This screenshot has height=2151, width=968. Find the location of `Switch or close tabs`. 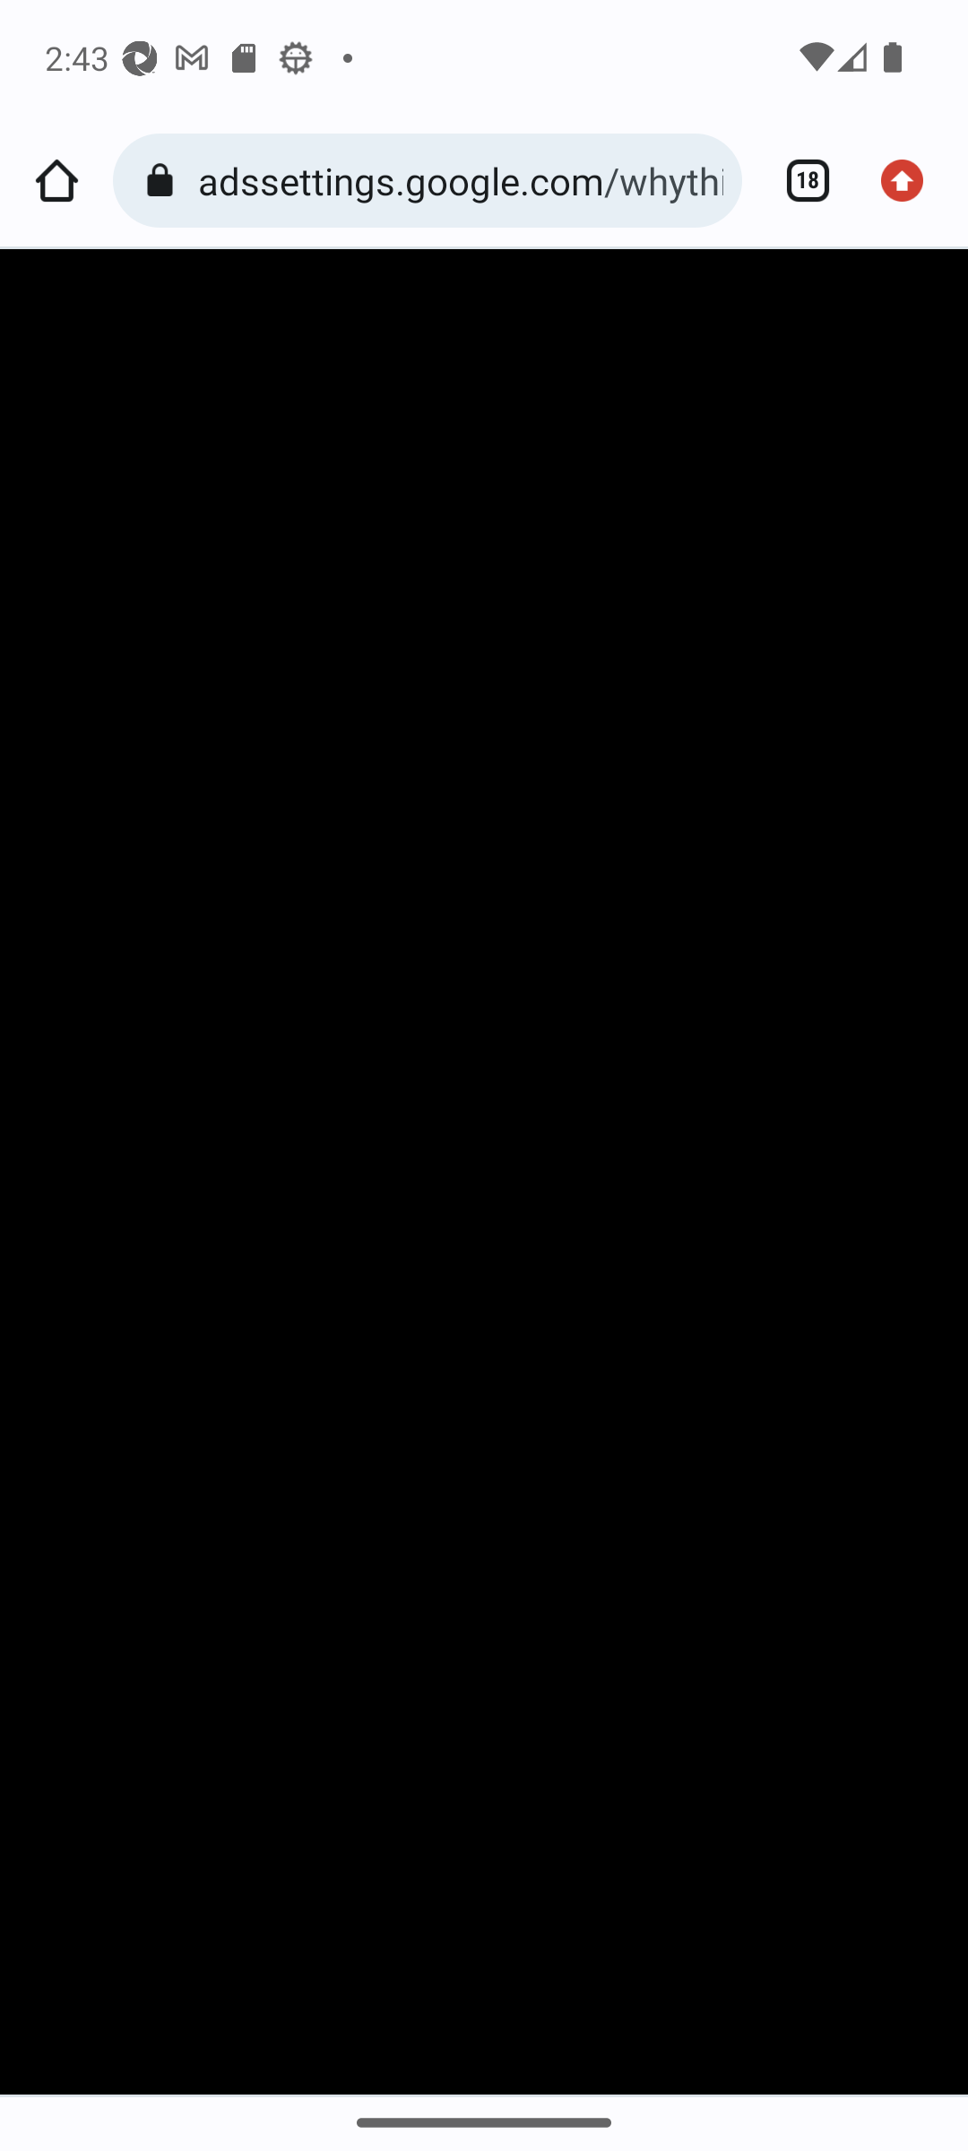

Switch or close tabs is located at coordinates (798, 181).